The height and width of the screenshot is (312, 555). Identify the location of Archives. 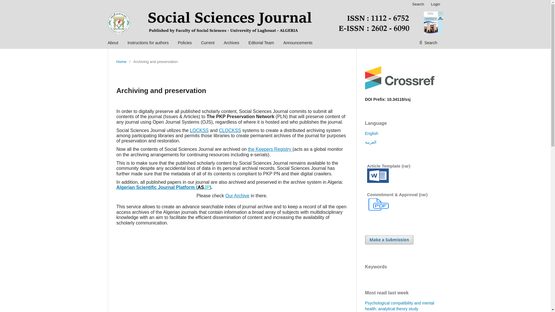
(231, 43).